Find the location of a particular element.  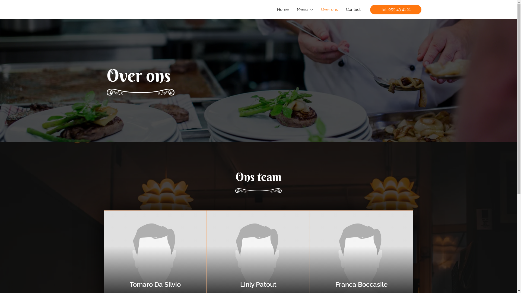

Over ons is located at coordinates (329, 9).